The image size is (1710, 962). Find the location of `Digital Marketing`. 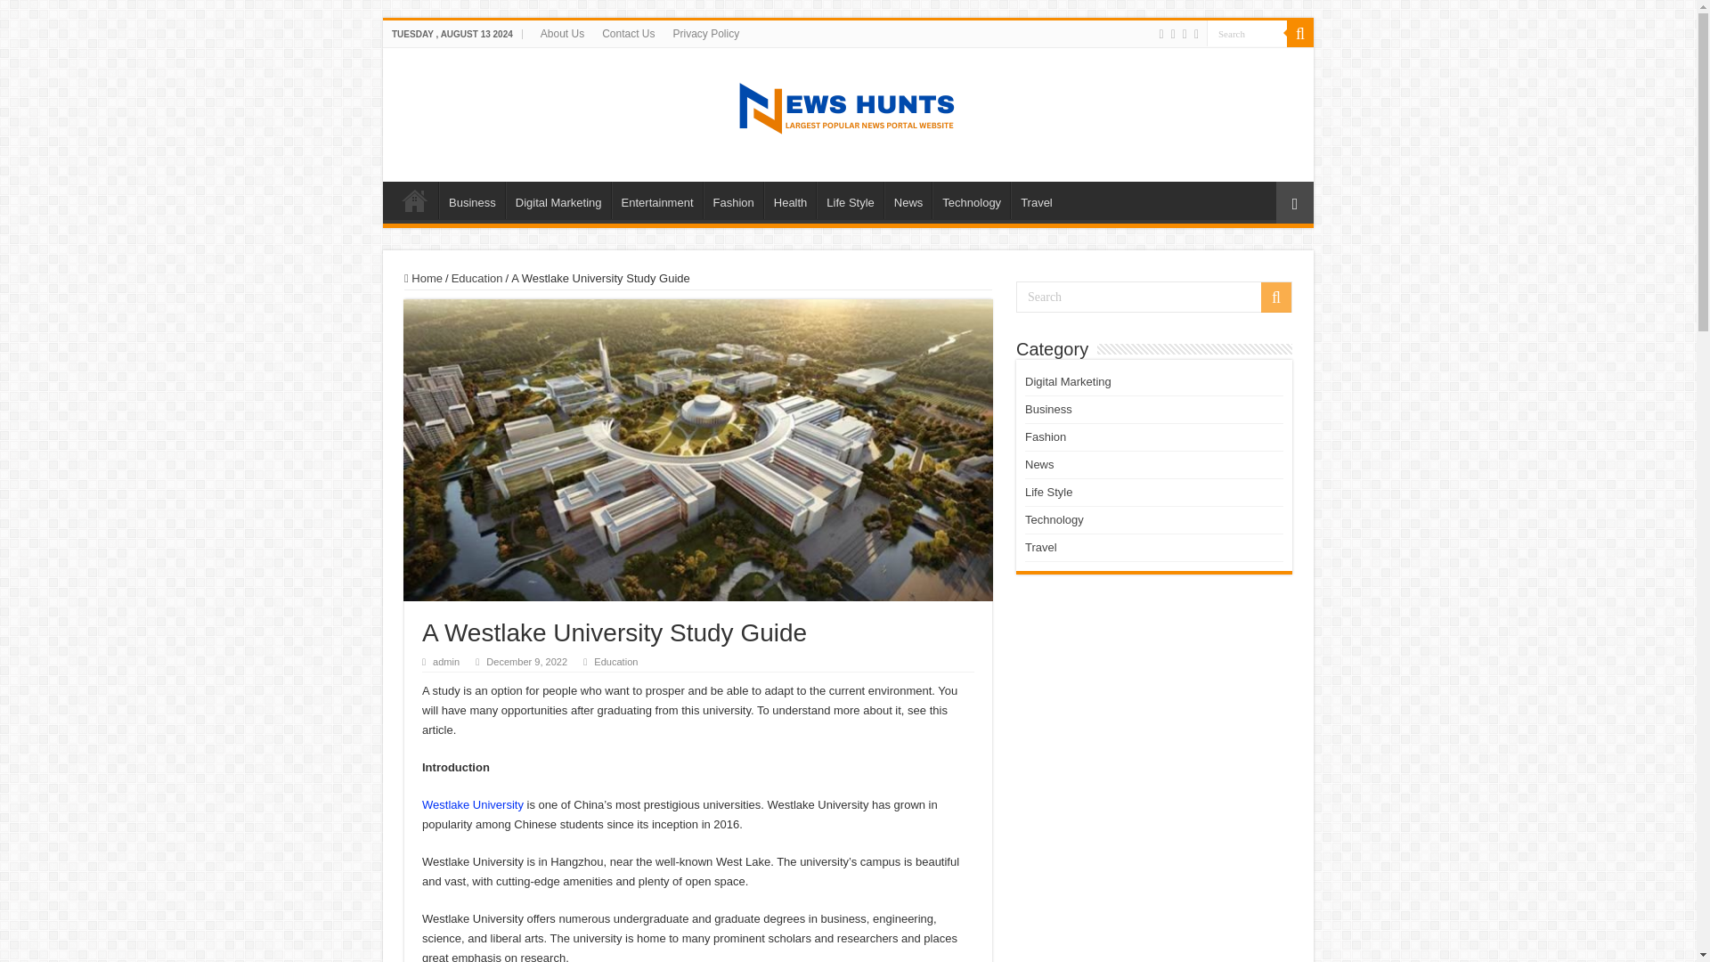

Digital Marketing is located at coordinates (558, 200).